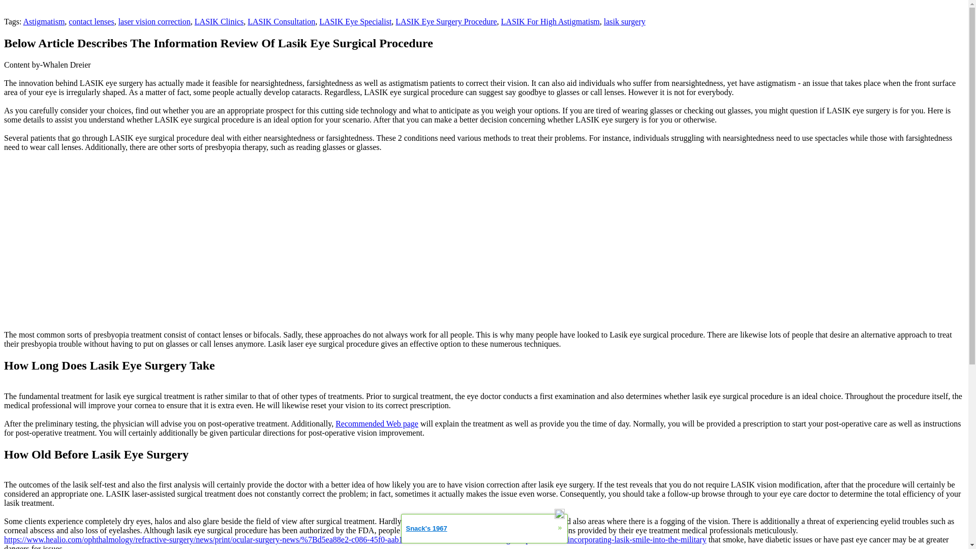  What do you see at coordinates (91, 21) in the screenshot?
I see `contact lenses` at bounding box center [91, 21].